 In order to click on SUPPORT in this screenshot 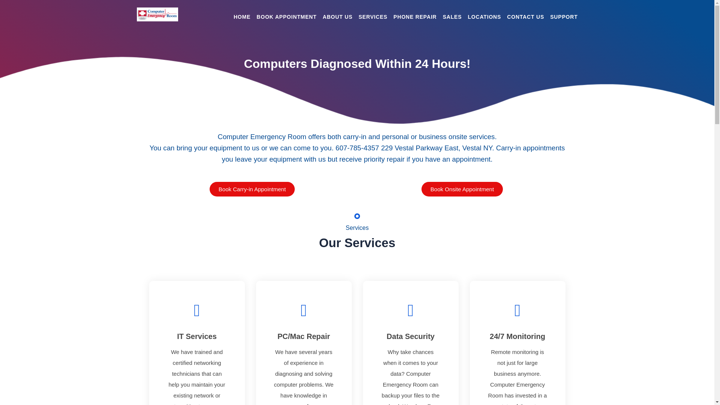, I will do `click(563, 16)`.